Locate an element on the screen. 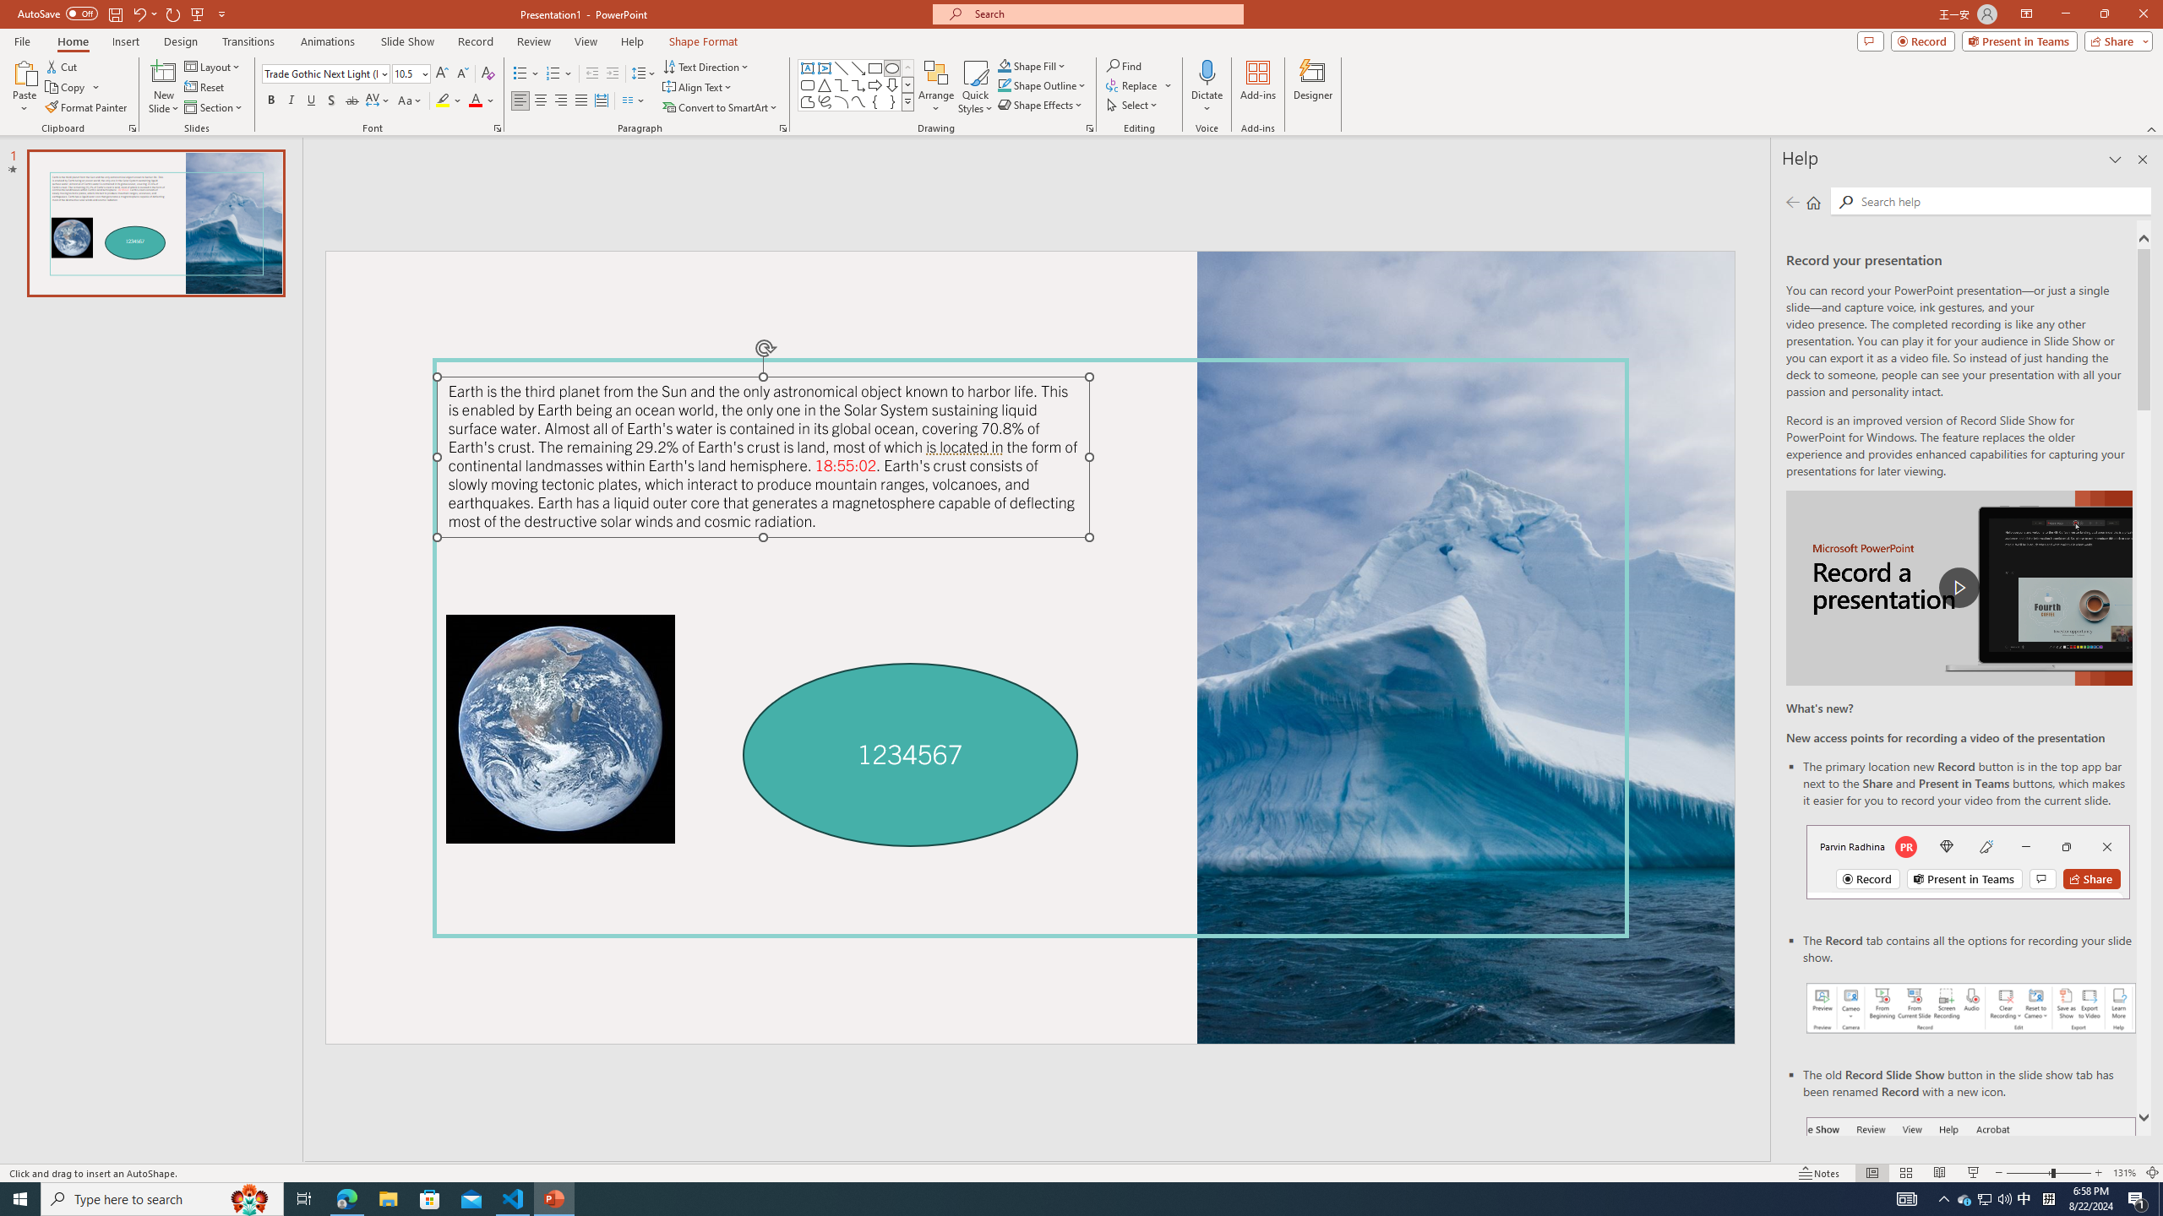 This screenshot has width=2163, height=1216. Restore Down is located at coordinates (2104, 14).